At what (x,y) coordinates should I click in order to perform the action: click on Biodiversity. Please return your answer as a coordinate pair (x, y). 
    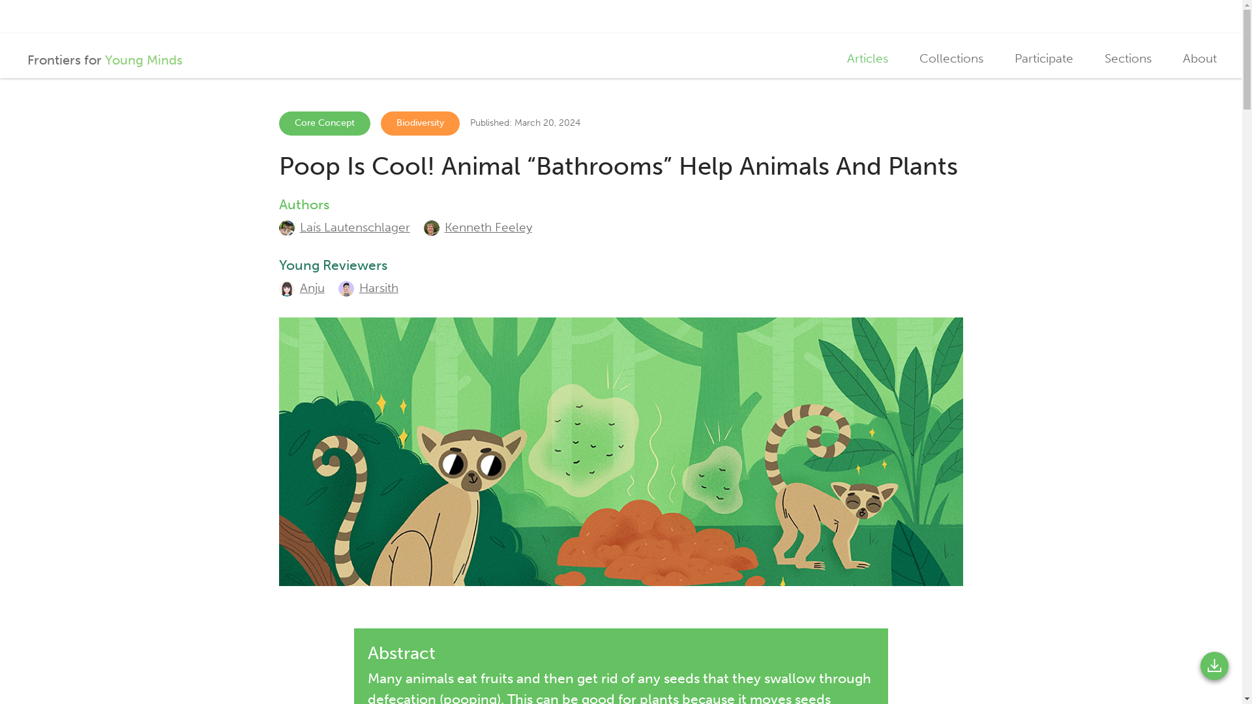
    Looking at the image, I should click on (301, 288).